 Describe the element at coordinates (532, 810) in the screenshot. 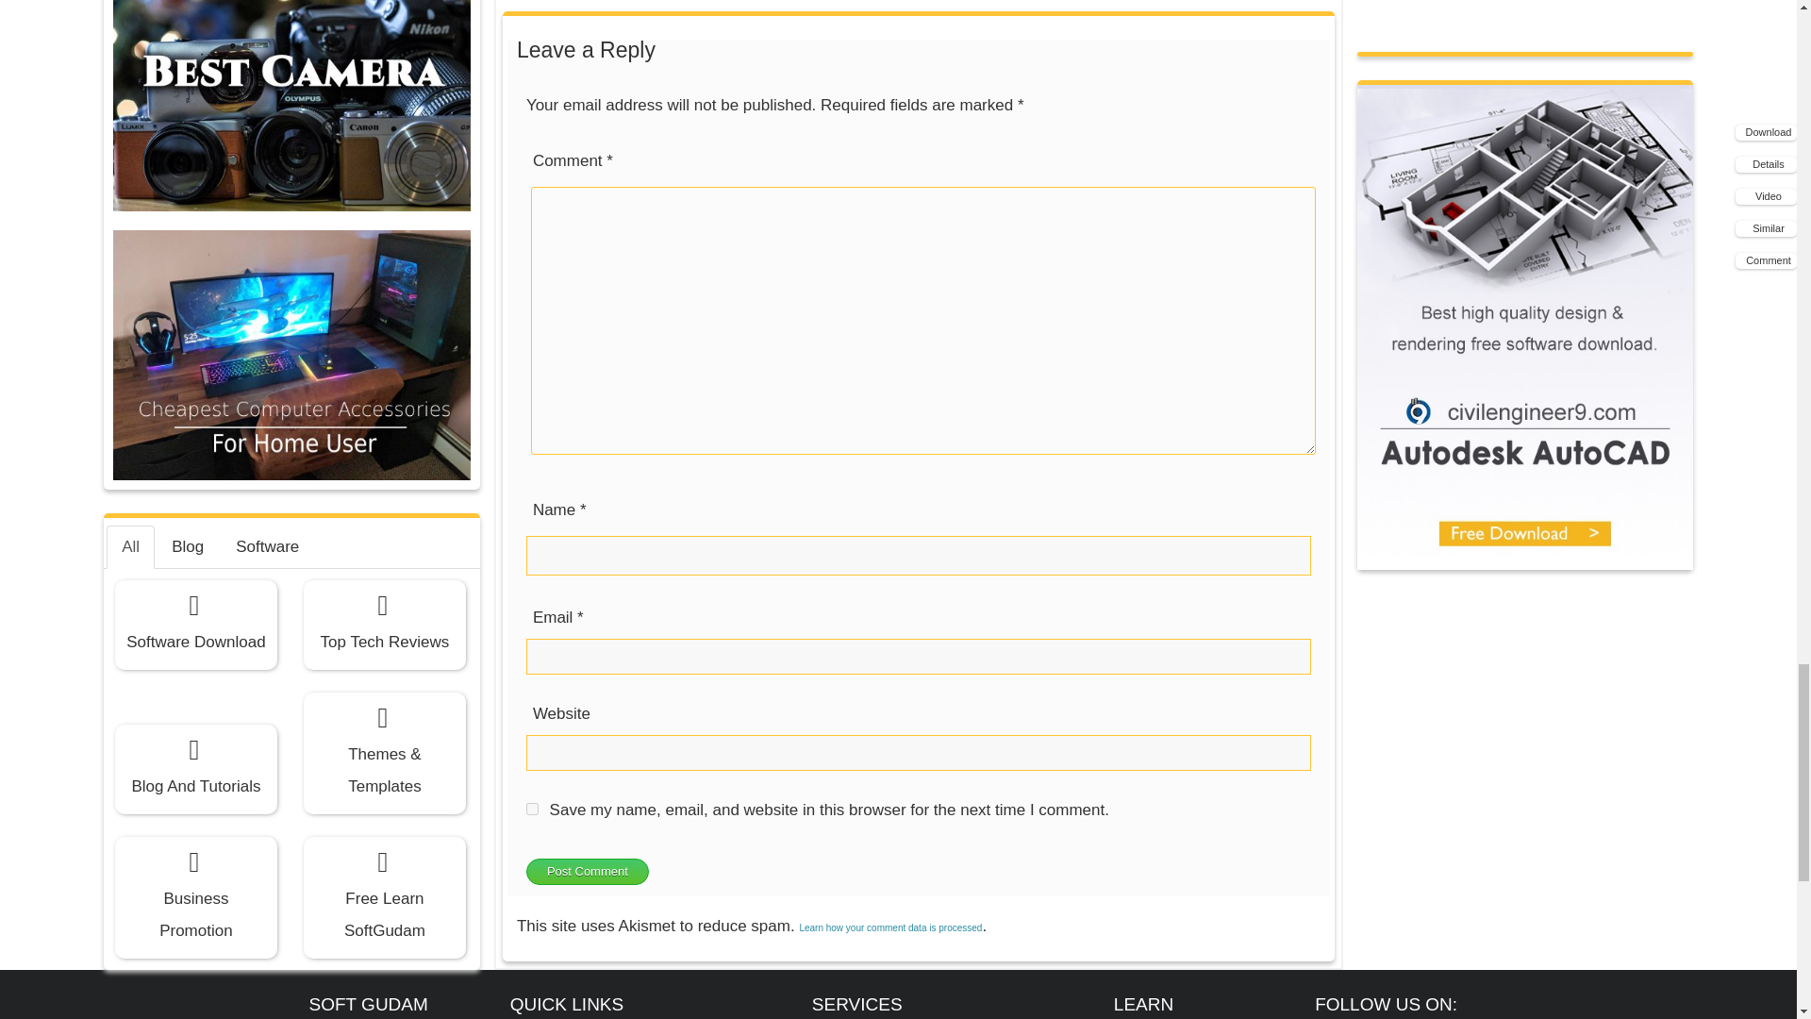

I see `yes` at that location.